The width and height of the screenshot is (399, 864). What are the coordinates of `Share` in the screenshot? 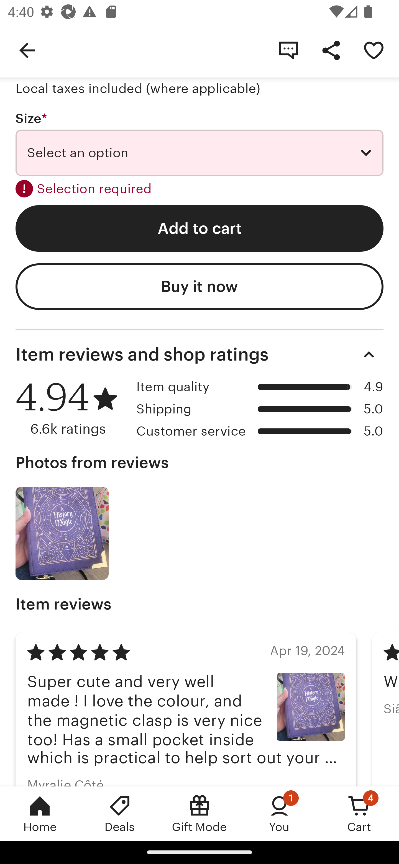 It's located at (331, 50).